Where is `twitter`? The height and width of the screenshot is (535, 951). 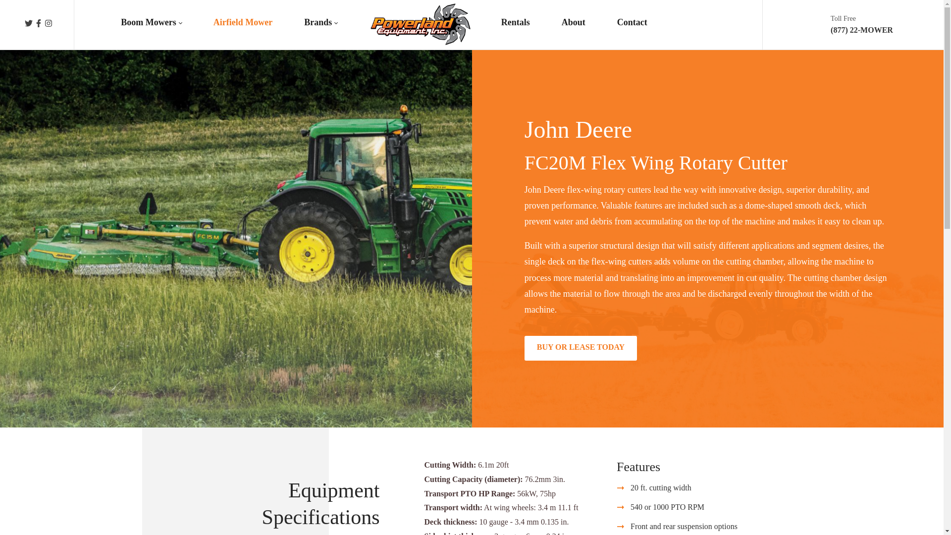 twitter is located at coordinates (29, 25).